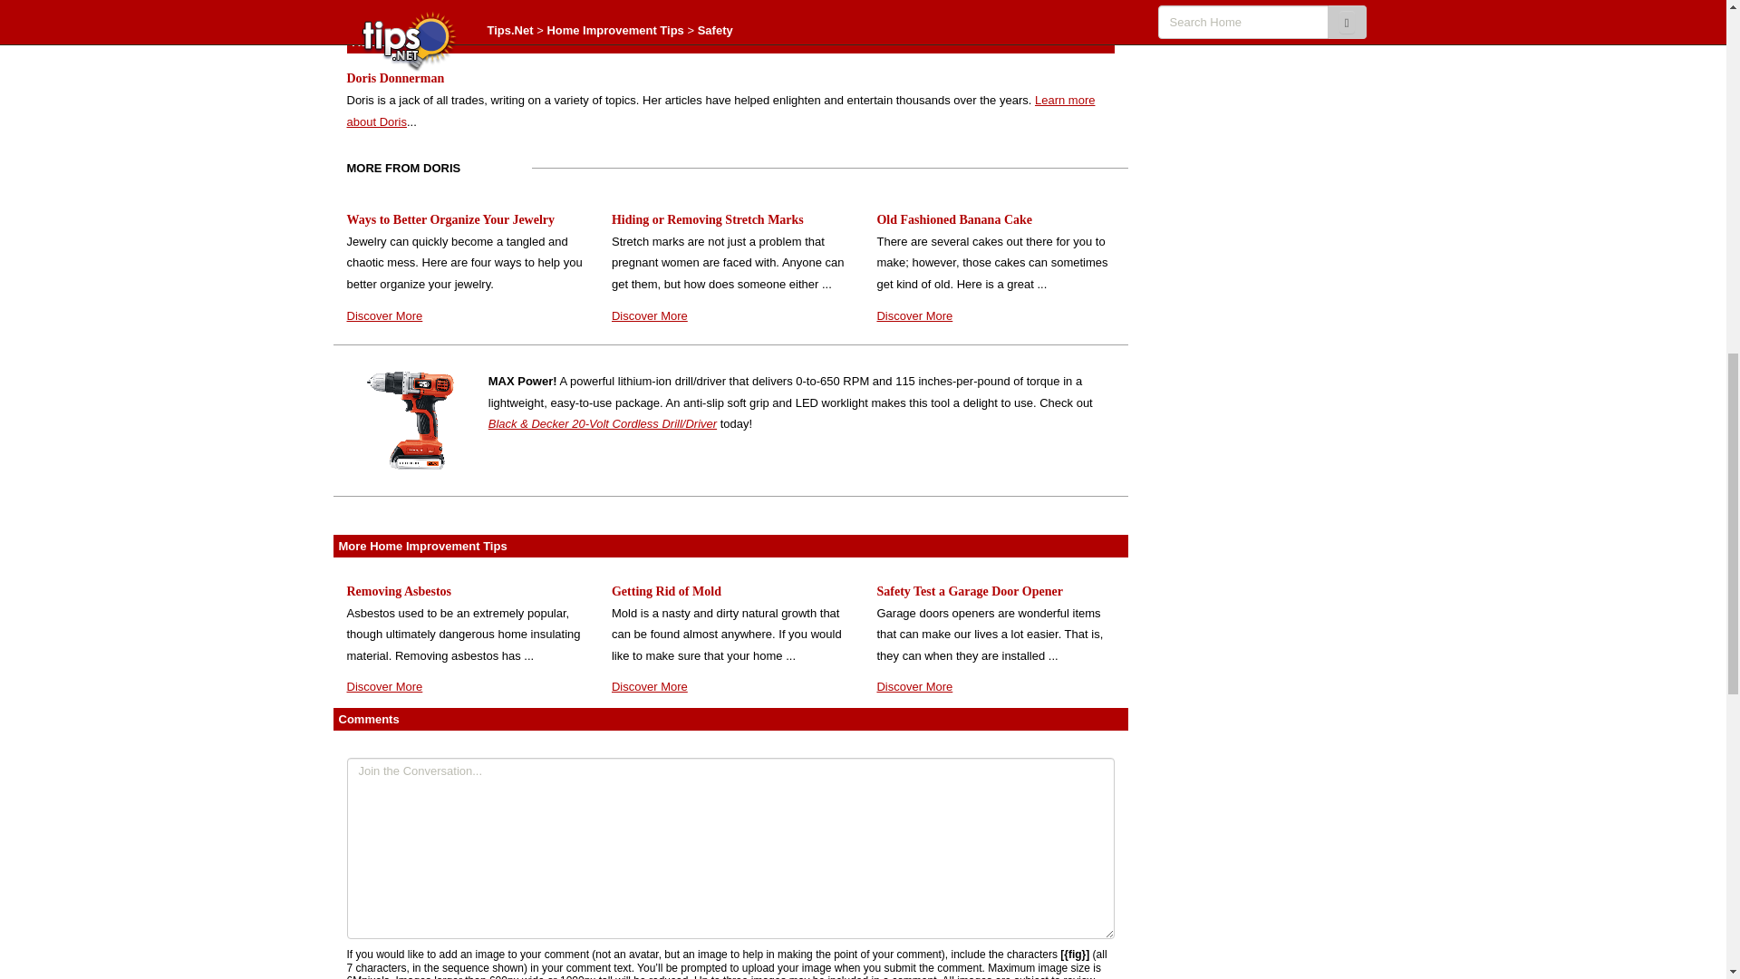 The height and width of the screenshot is (979, 1740). What do you see at coordinates (913, 315) in the screenshot?
I see `Discover More` at bounding box center [913, 315].